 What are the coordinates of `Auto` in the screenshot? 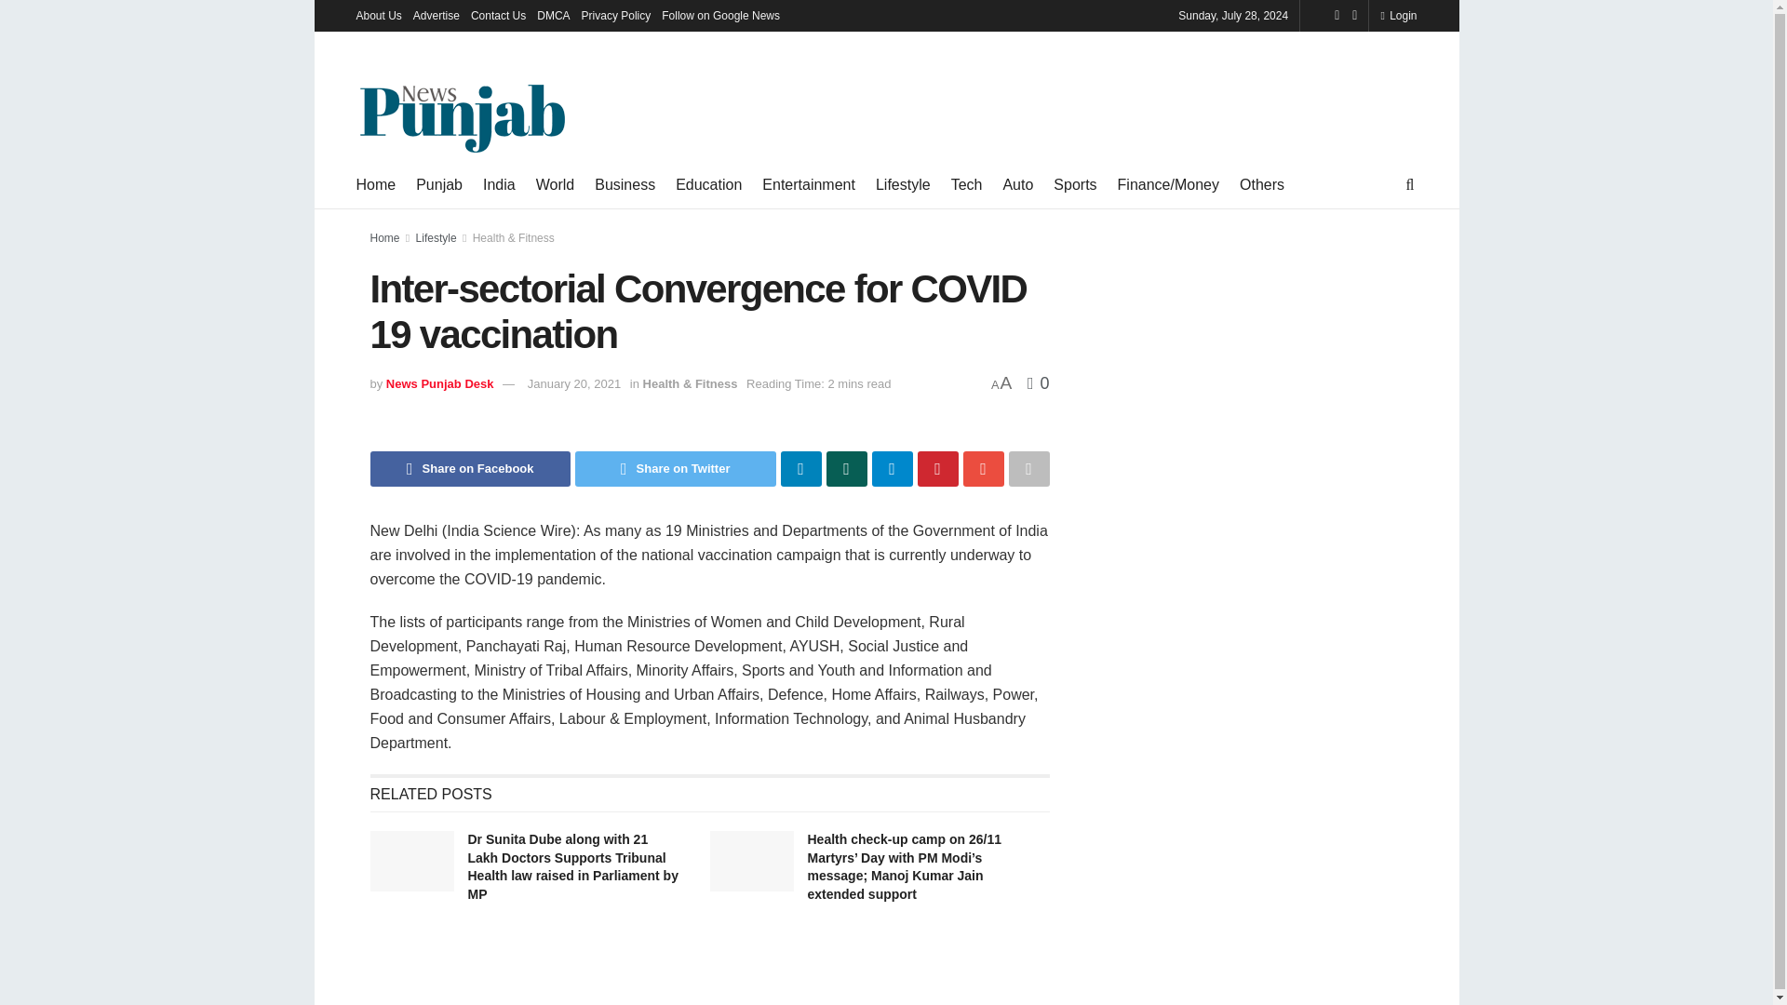 It's located at (1017, 184).